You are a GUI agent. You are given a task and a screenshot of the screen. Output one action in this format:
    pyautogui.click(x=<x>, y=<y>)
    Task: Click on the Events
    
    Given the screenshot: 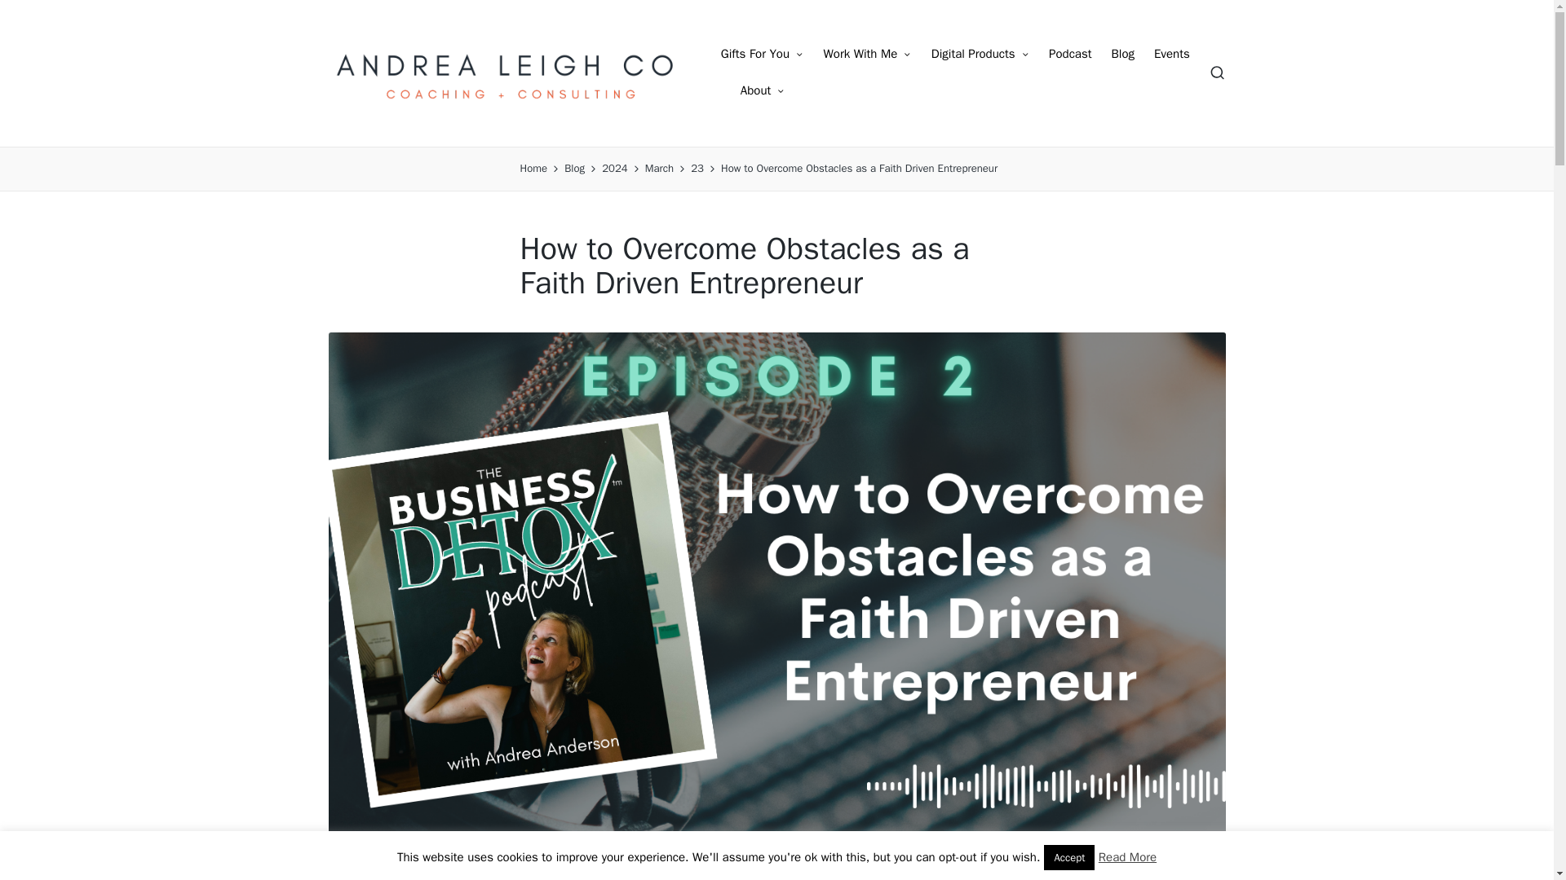 What is the action you would take?
    pyautogui.click(x=1172, y=54)
    